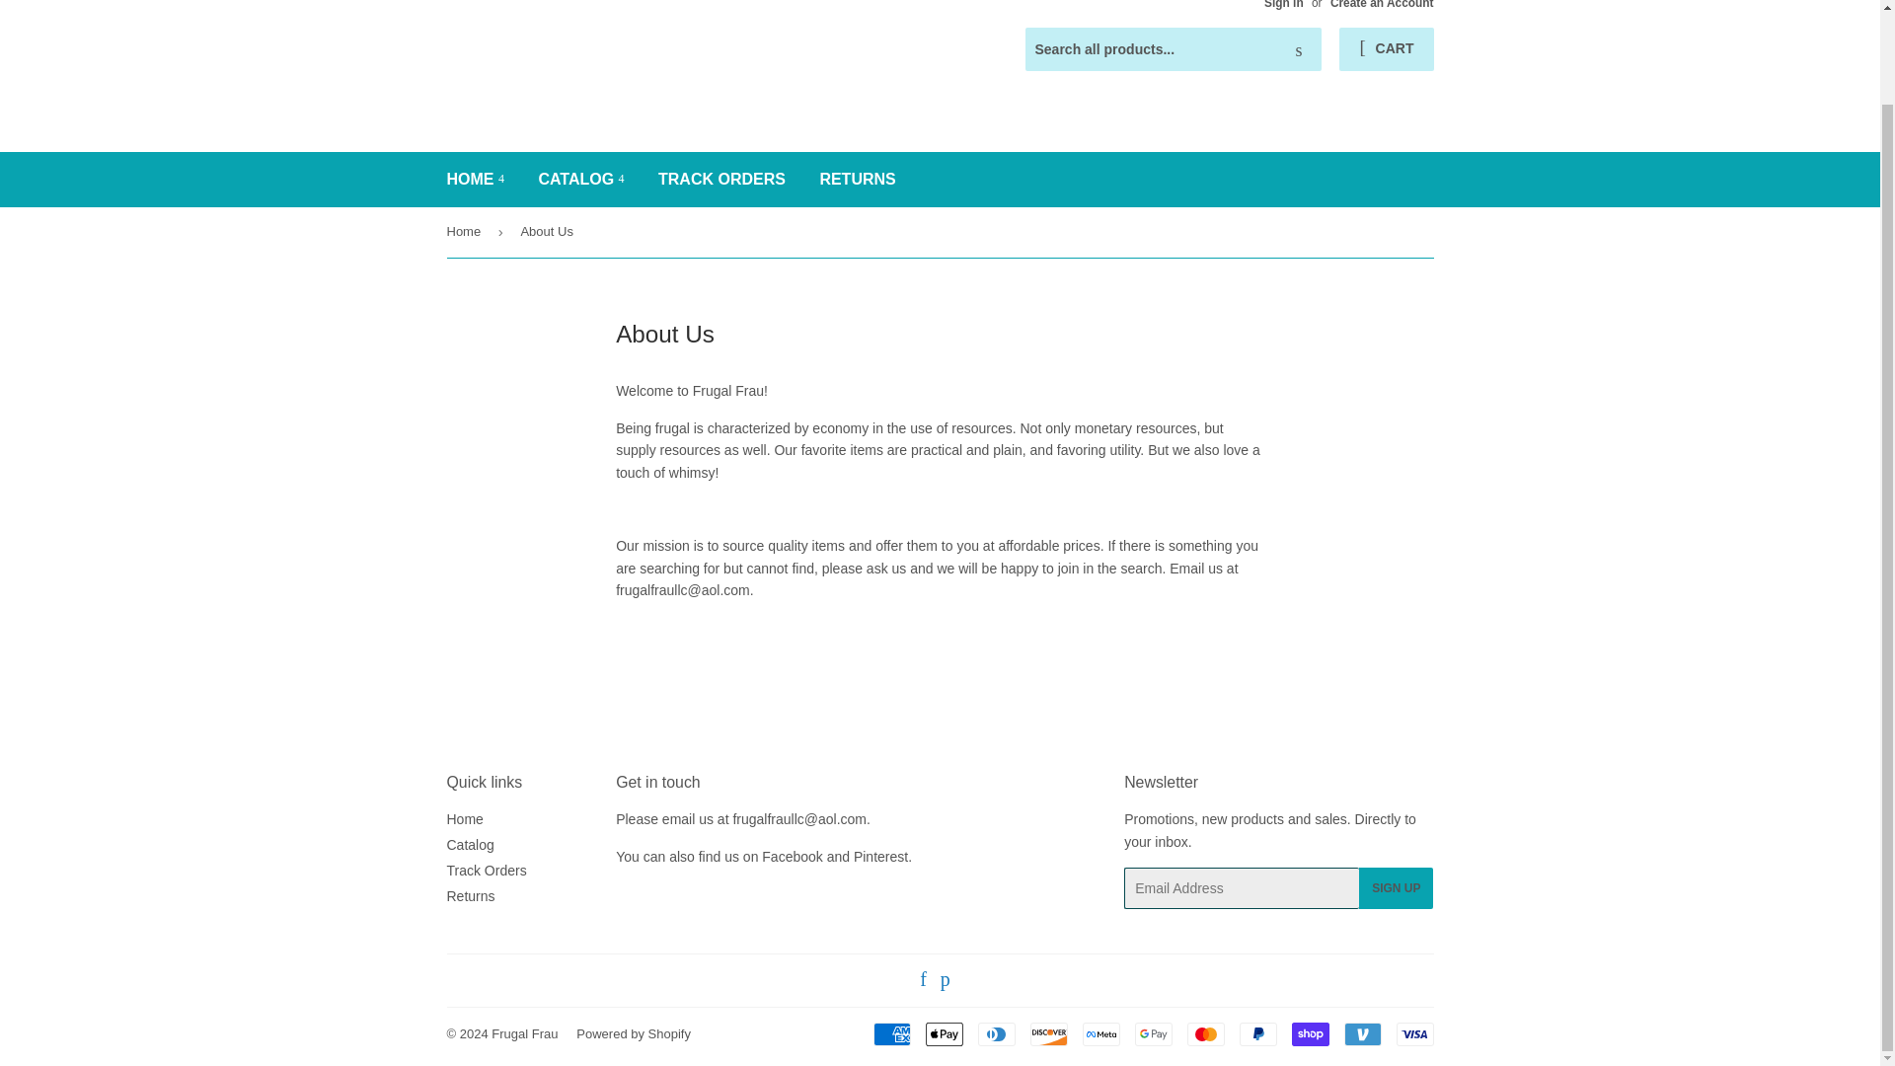 The image size is (1895, 1066). What do you see at coordinates (466, 231) in the screenshot?
I see `Back to the frontpage` at bounding box center [466, 231].